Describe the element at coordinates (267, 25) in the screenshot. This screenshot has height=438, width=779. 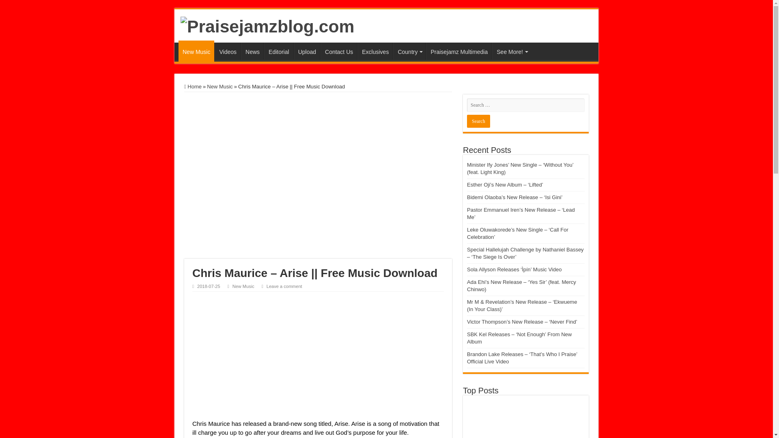
I see `Praisejamzblog.com` at that location.